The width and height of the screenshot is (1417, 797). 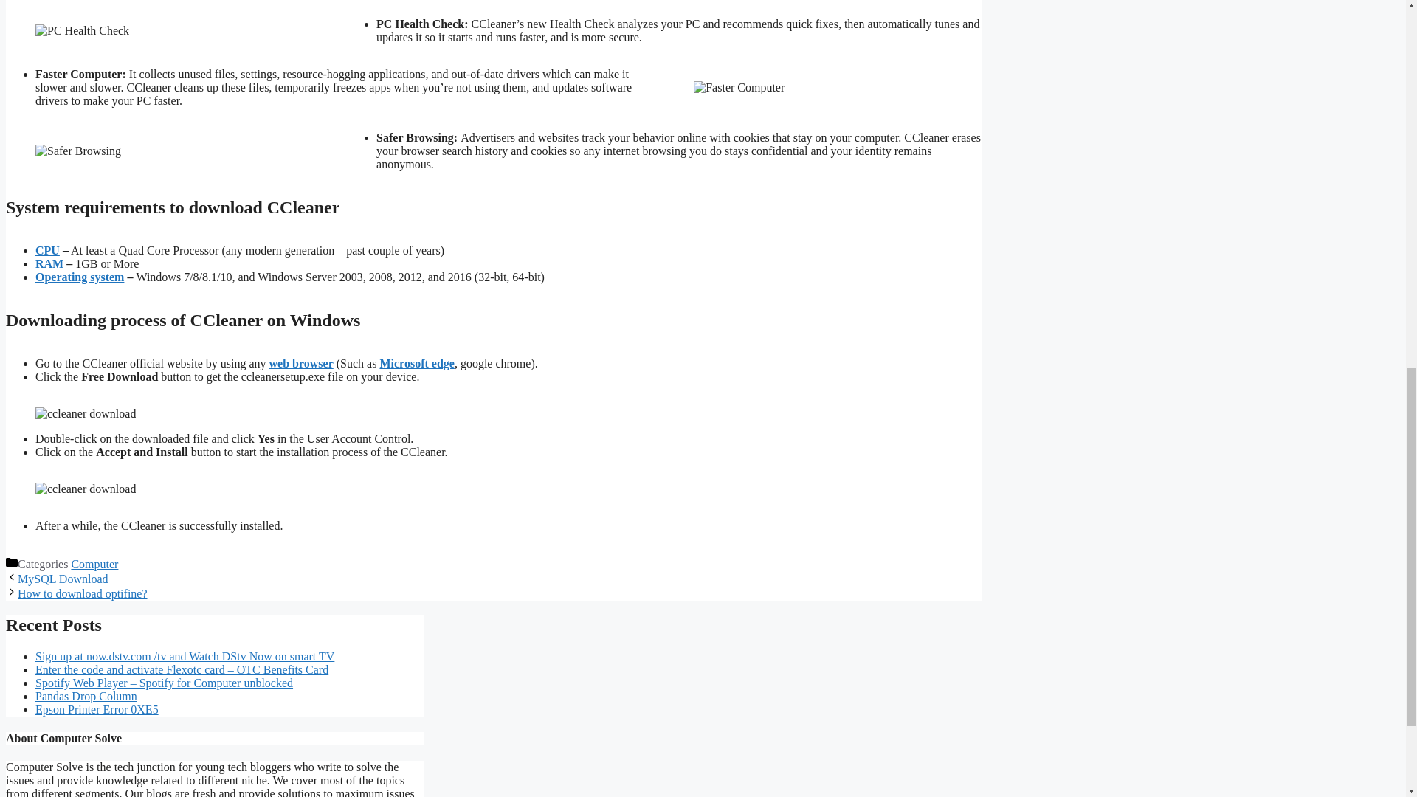 What do you see at coordinates (80, 277) in the screenshot?
I see `Operating system` at bounding box center [80, 277].